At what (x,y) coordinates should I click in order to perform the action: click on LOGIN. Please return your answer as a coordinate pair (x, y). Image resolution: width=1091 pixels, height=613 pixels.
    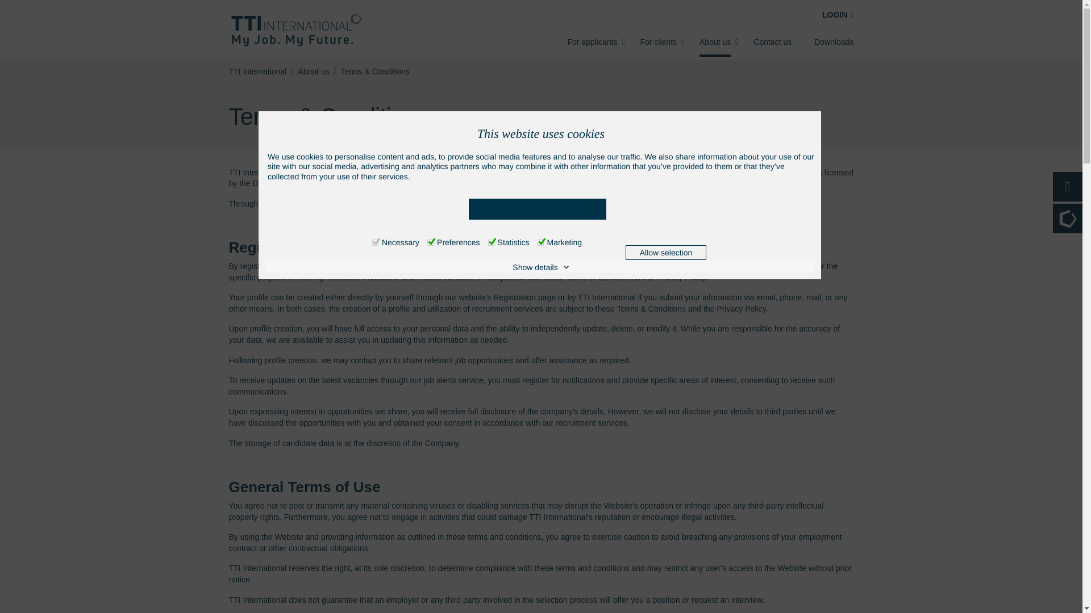
    Looking at the image, I should click on (838, 15).